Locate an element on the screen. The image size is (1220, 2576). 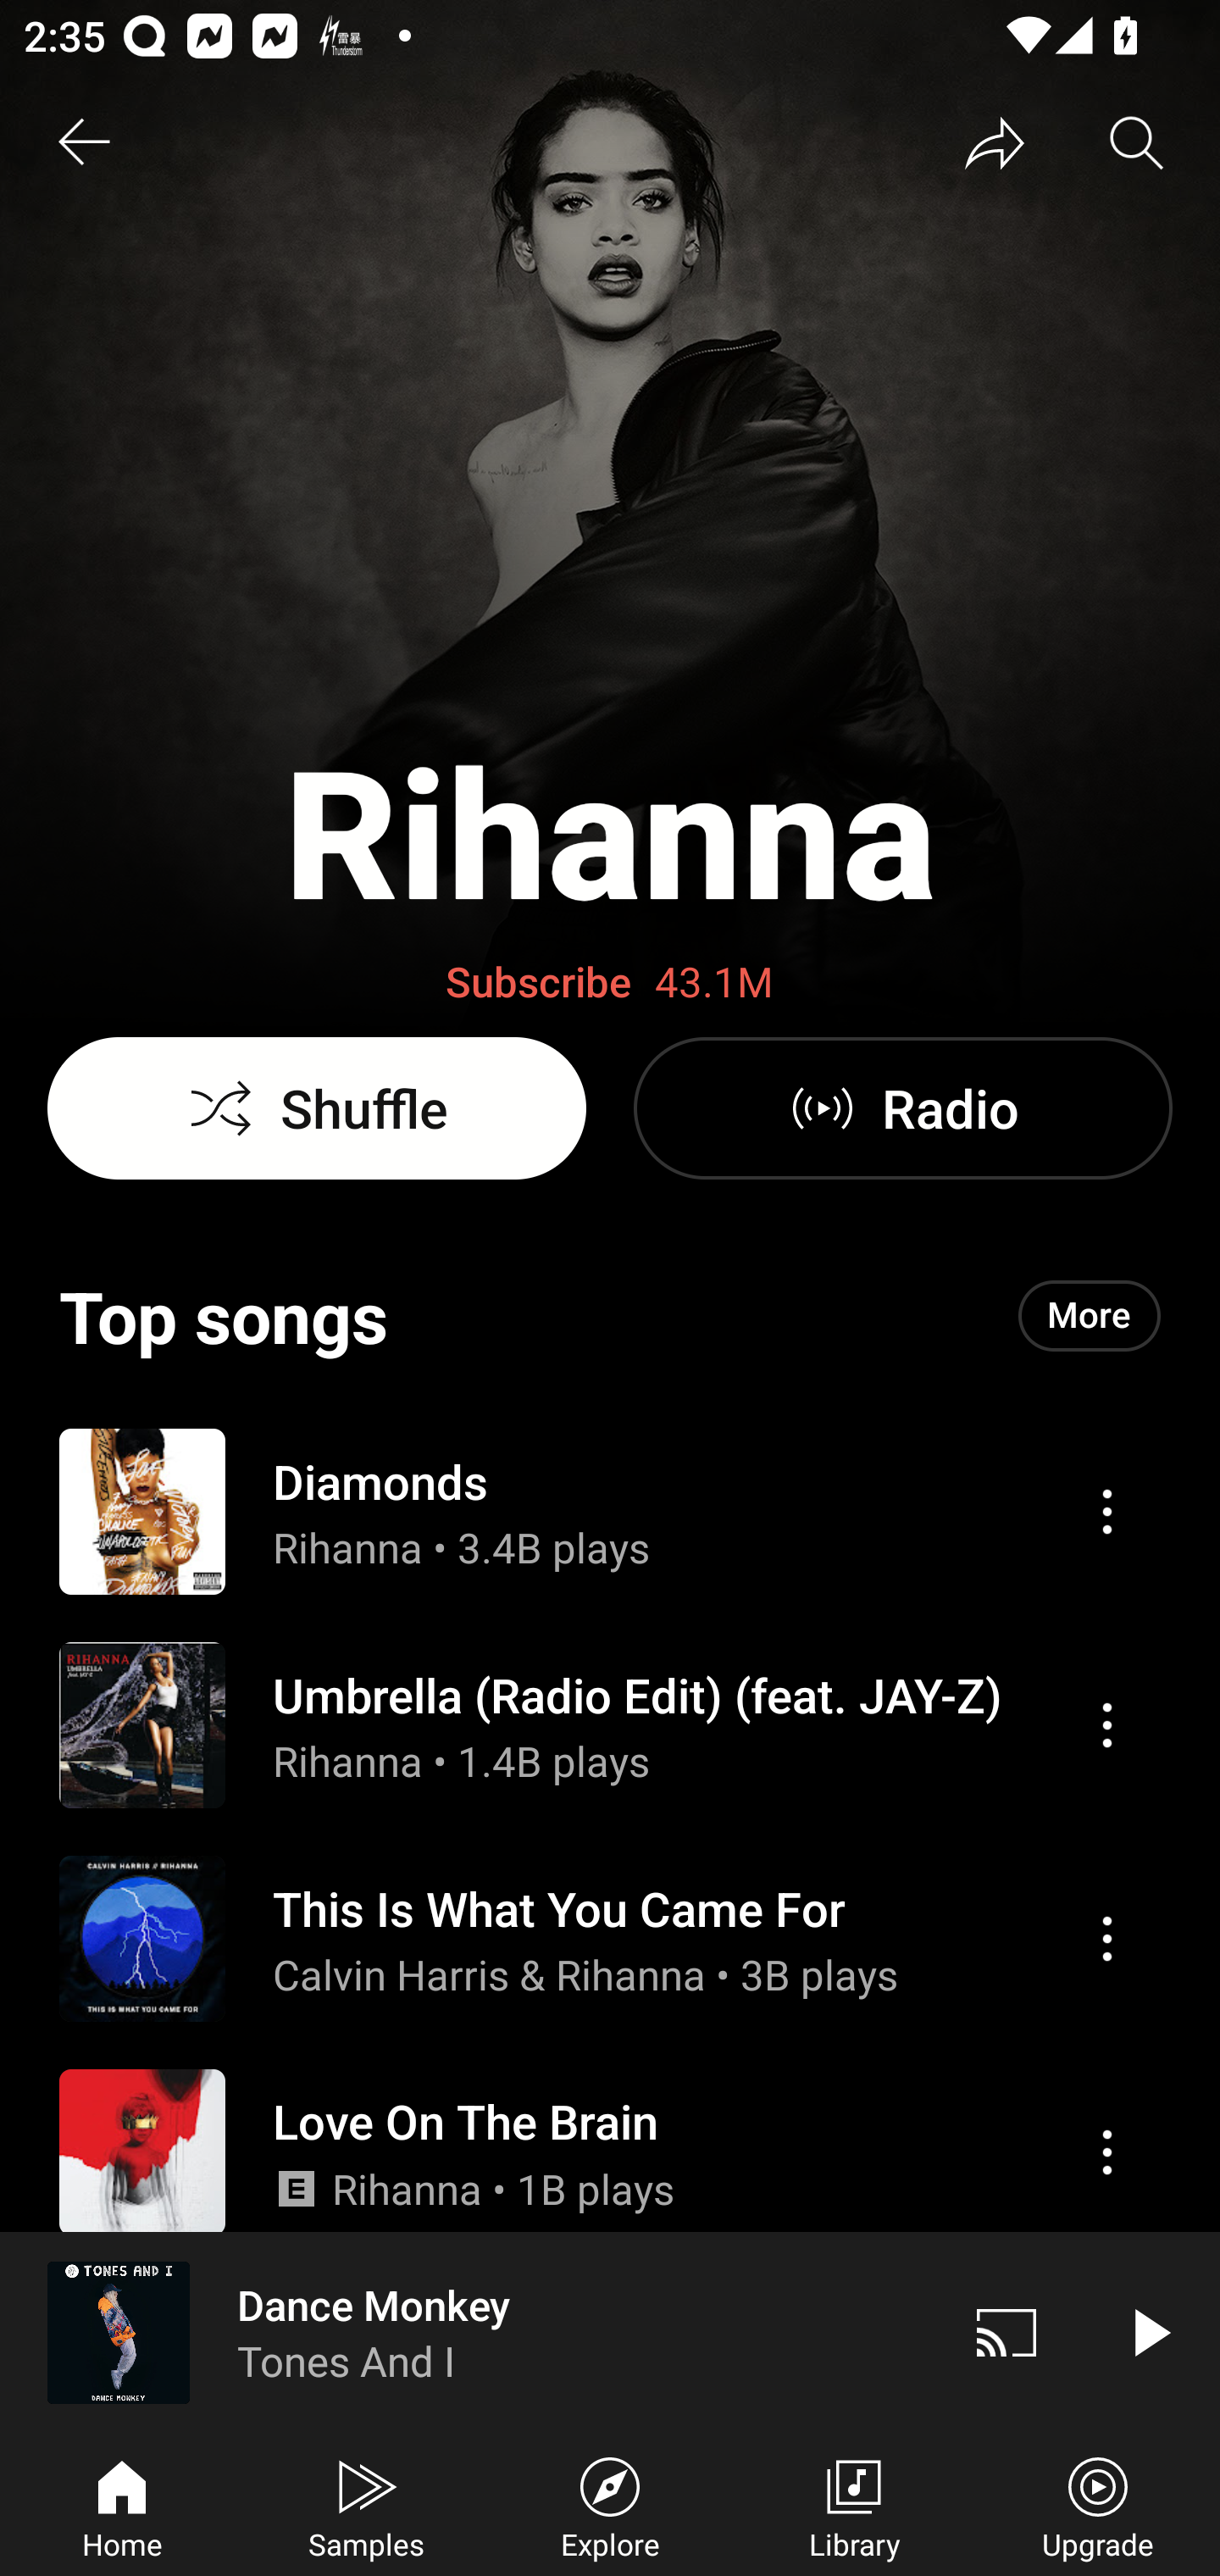
Radio is located at coordinates (902, 1108).